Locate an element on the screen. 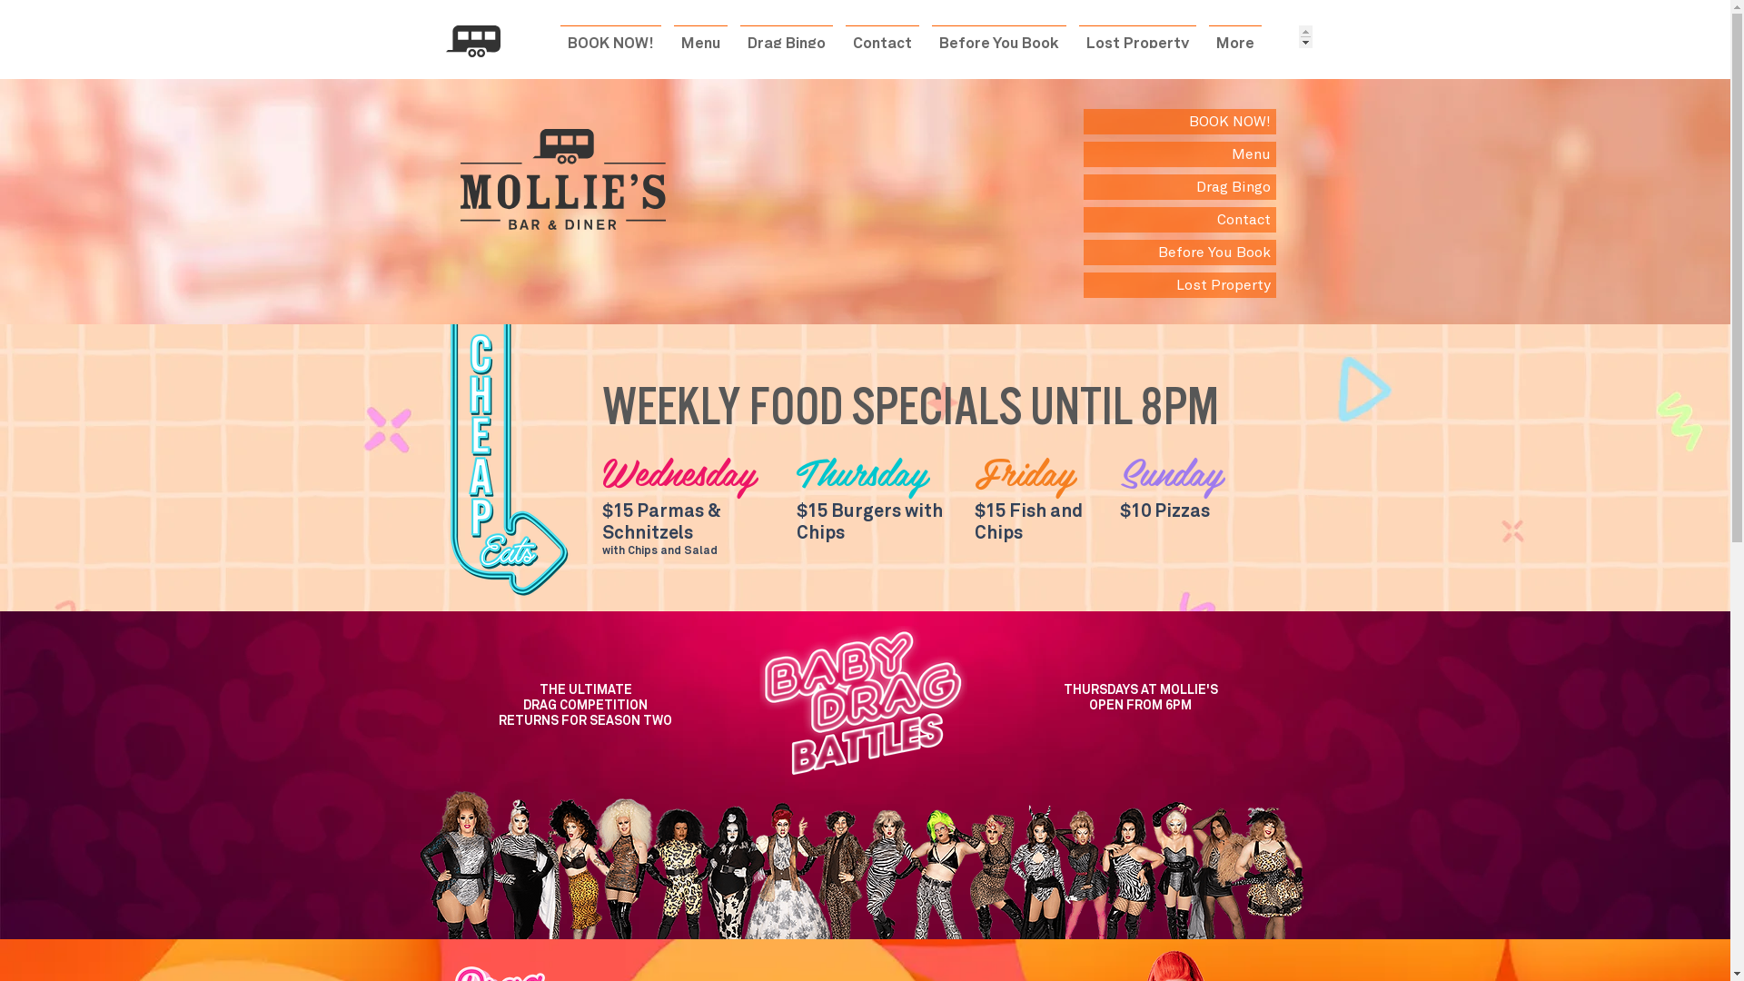  BOOK NOW! is located at coordinates (610, 36).